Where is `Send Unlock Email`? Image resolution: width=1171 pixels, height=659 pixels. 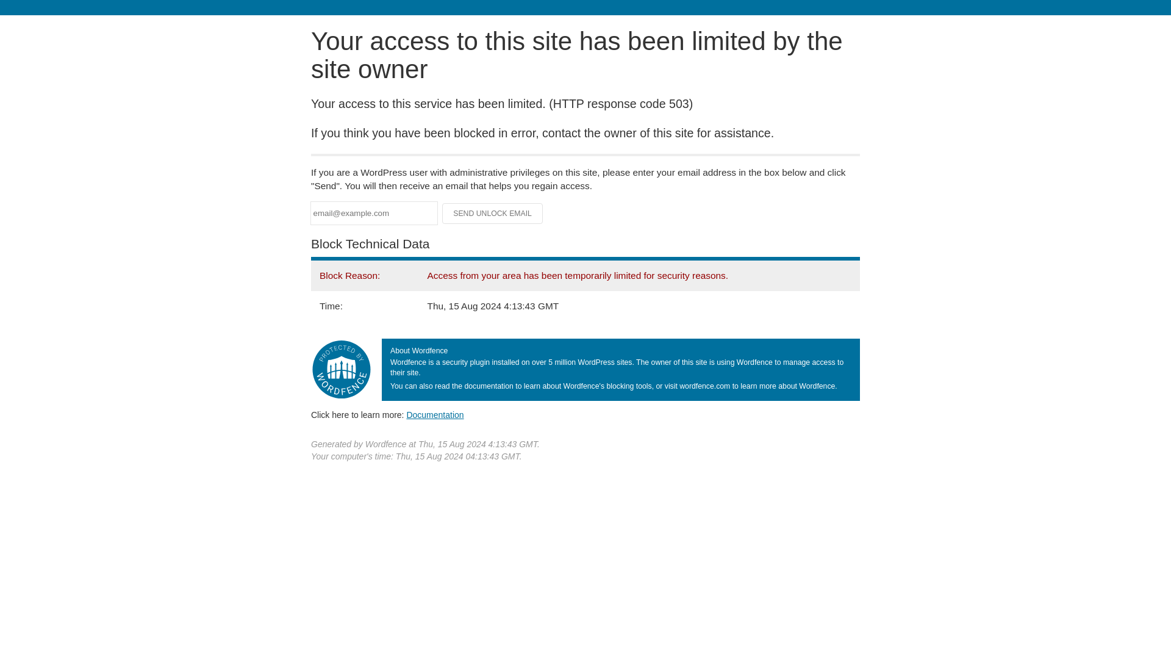
Send Unlock Email is located at coordinates (493, 214).